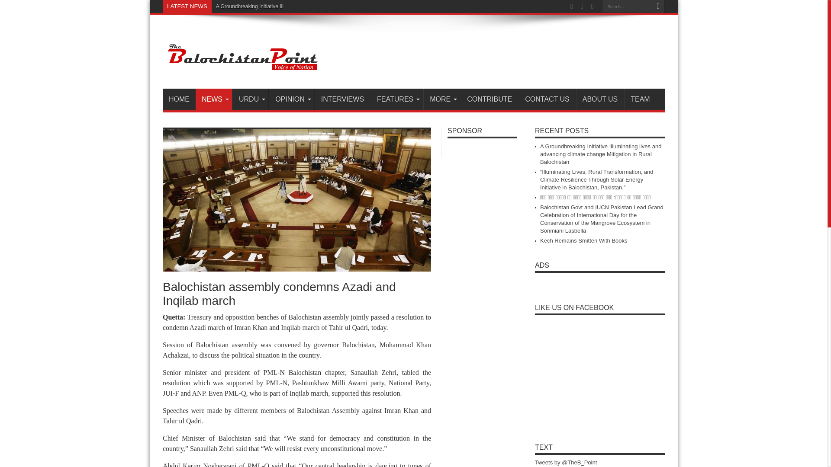 The width and height of the screenshot is (831, 467). Describe the element at coordinates (640, 99) in the screenshot. I see `TEAM` at that location.